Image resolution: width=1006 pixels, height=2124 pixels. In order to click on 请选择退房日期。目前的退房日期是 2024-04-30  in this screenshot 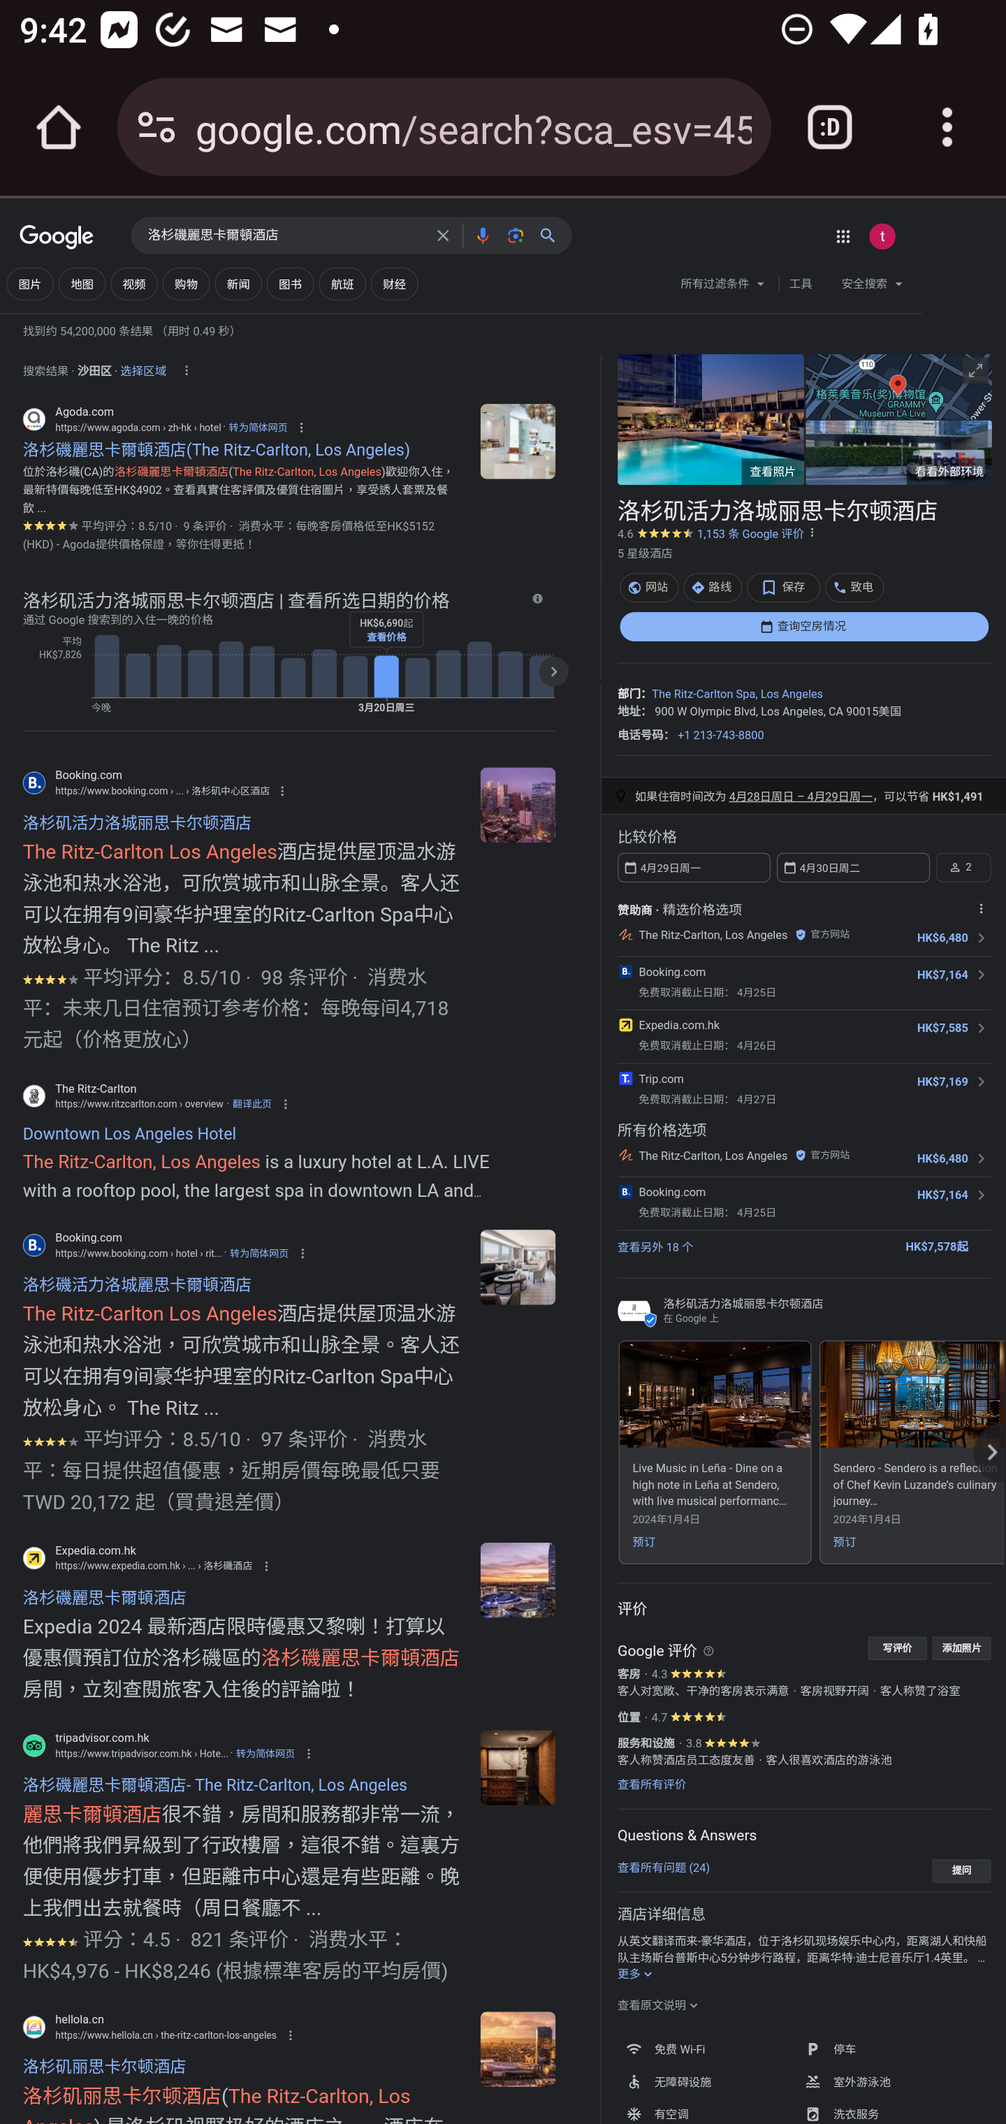, I will do `click(852, 866)`.